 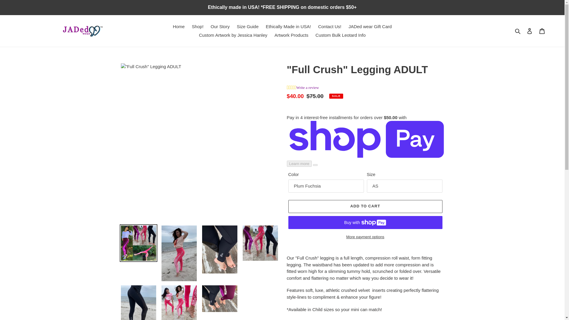 I want to click on Custom Bulk Leotard Info, so click(x=341, y=35).